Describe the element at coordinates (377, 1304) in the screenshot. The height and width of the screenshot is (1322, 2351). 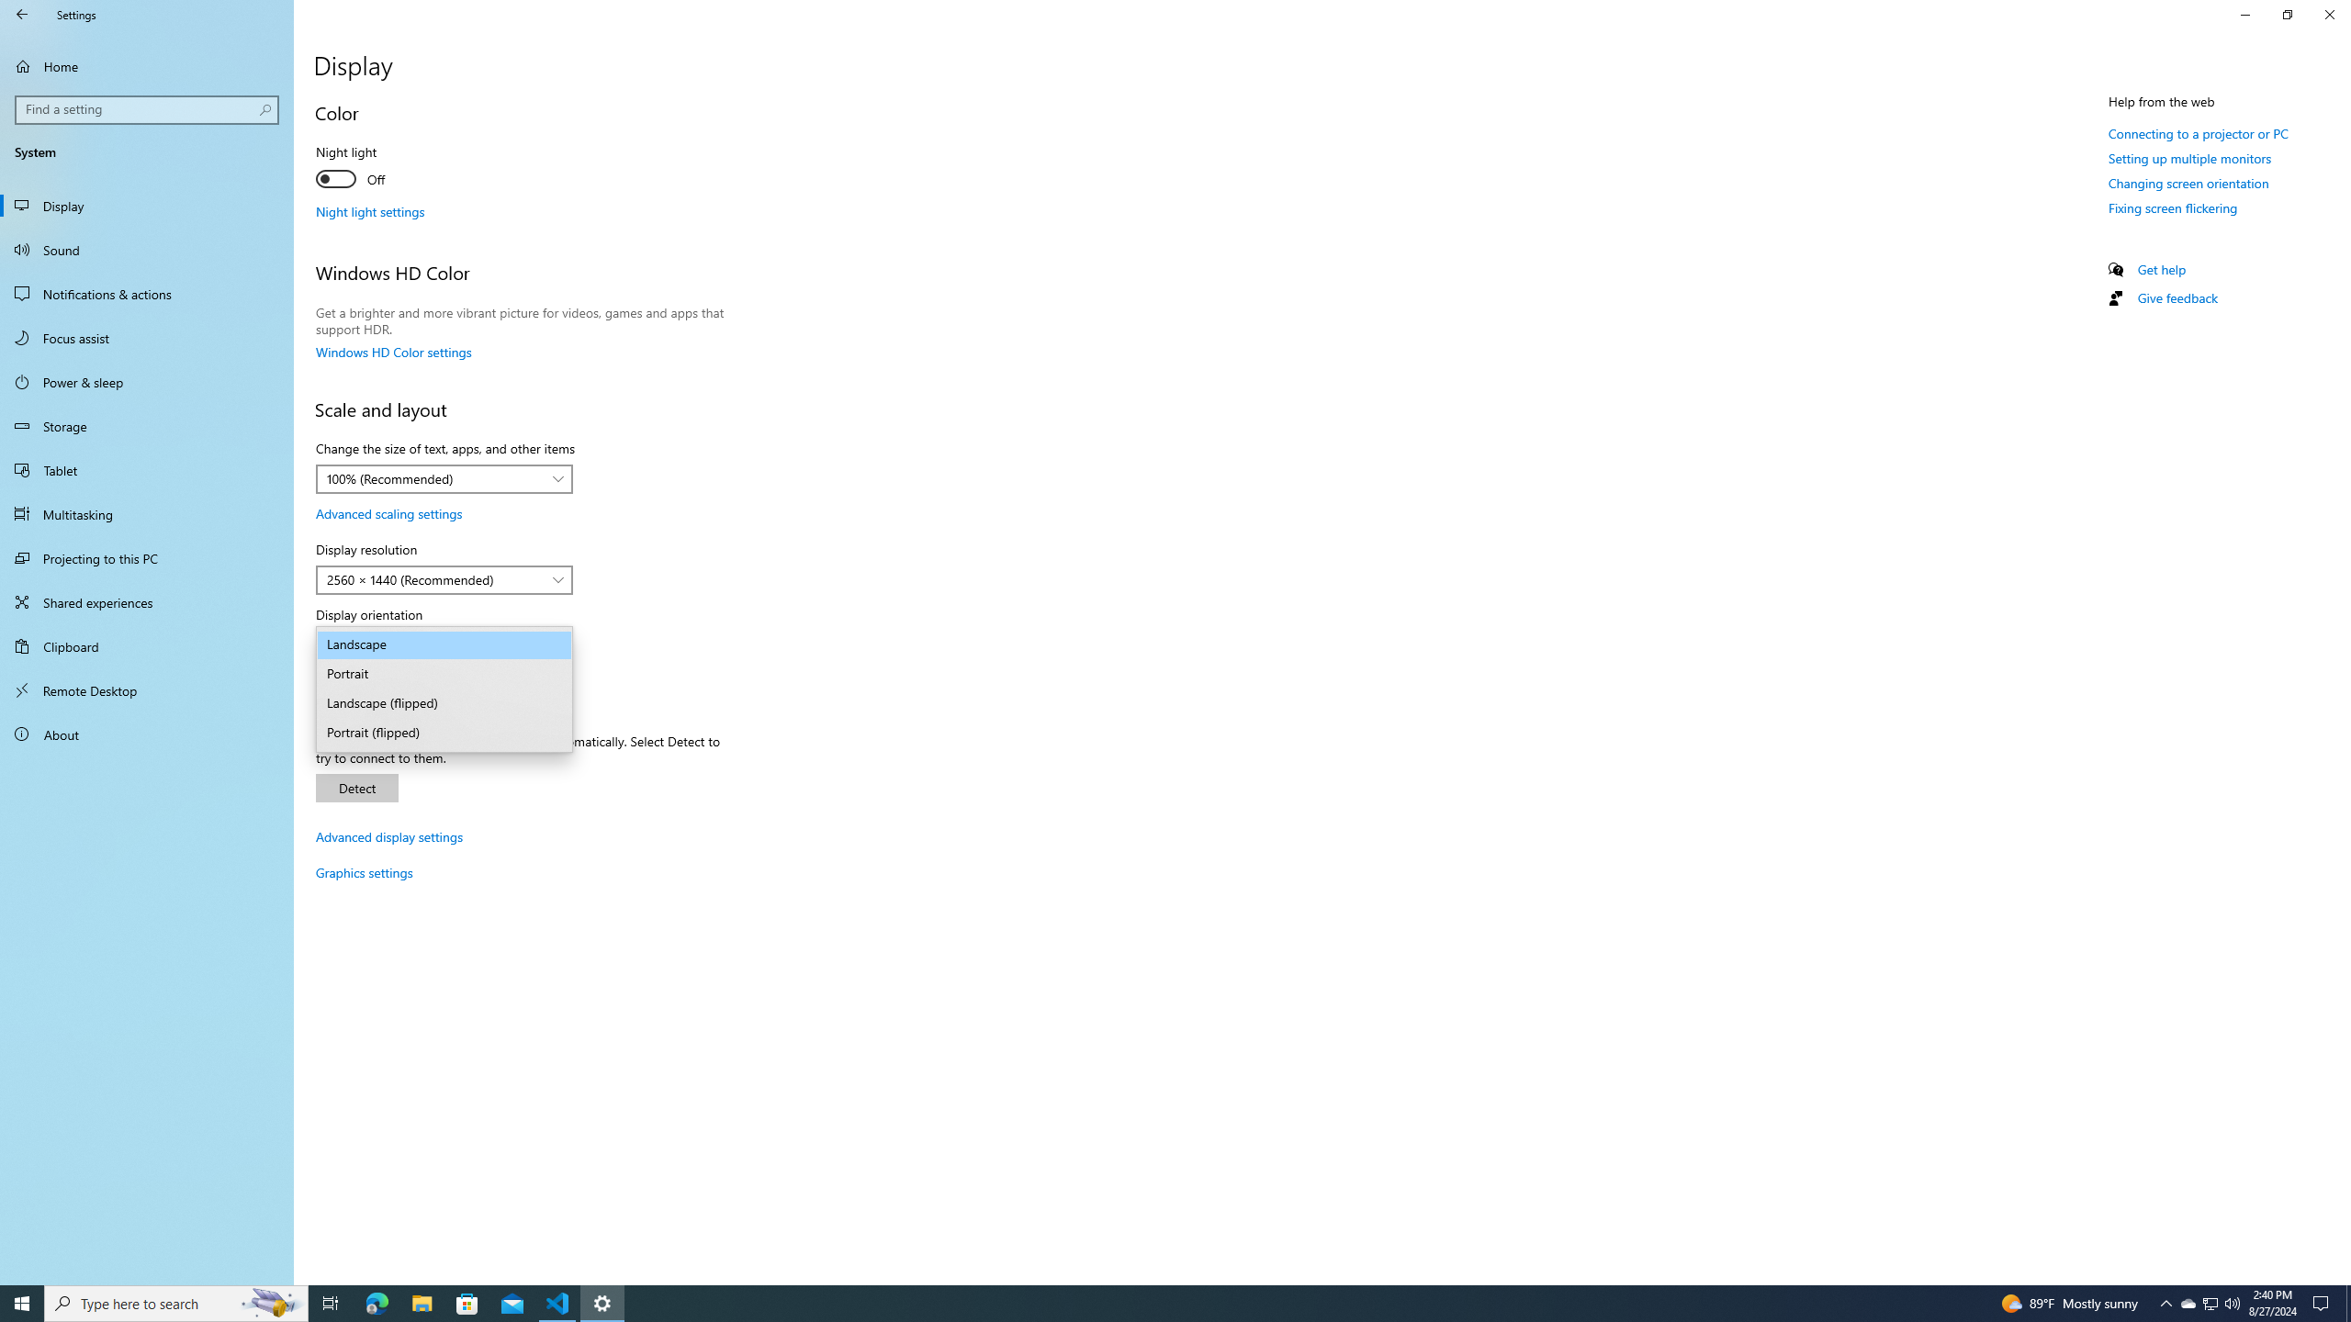
I see `Microsoft Edge` at that location.